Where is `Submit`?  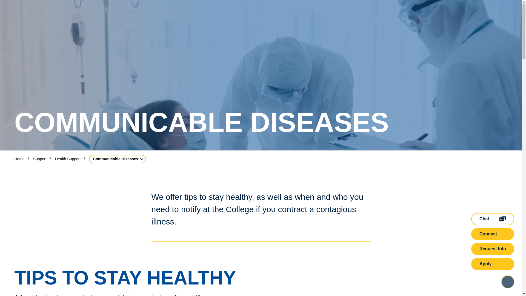
Submit is located at coordinates (440, 19).